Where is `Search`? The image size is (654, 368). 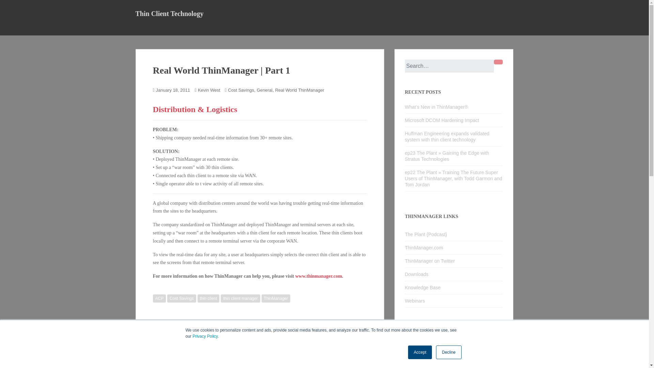 Search is located at coordinates (498, 62).